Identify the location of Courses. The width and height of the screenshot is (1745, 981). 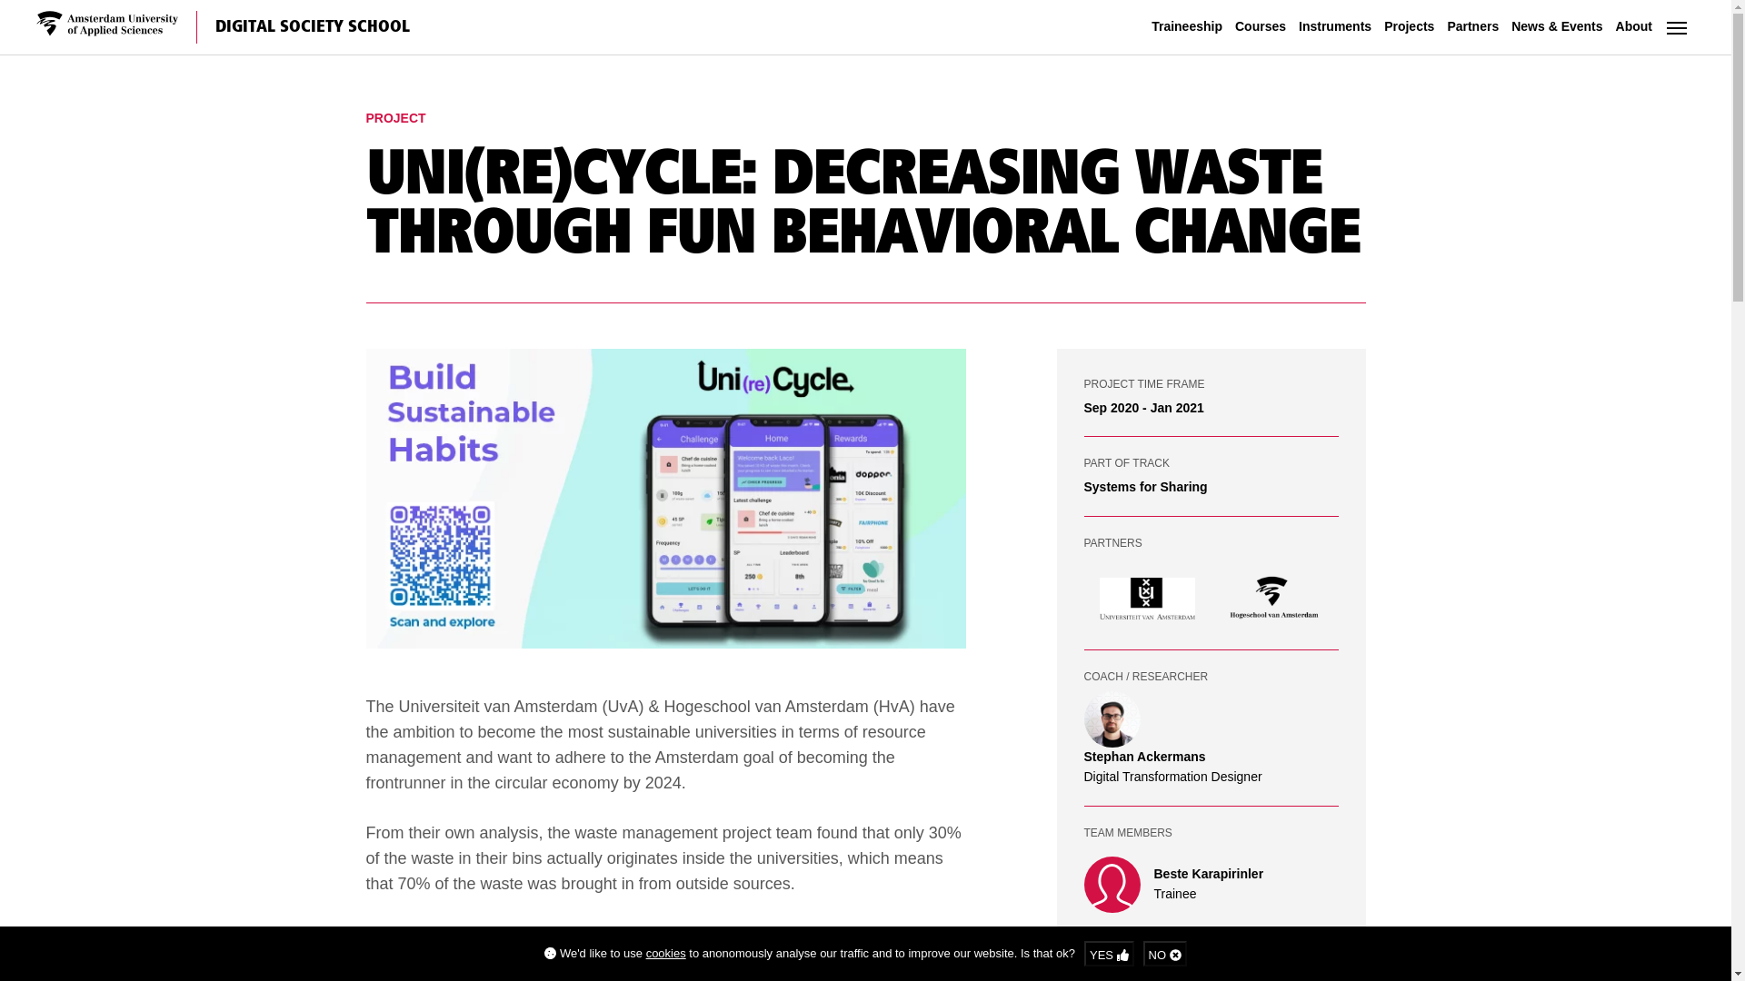
(1260, 26).